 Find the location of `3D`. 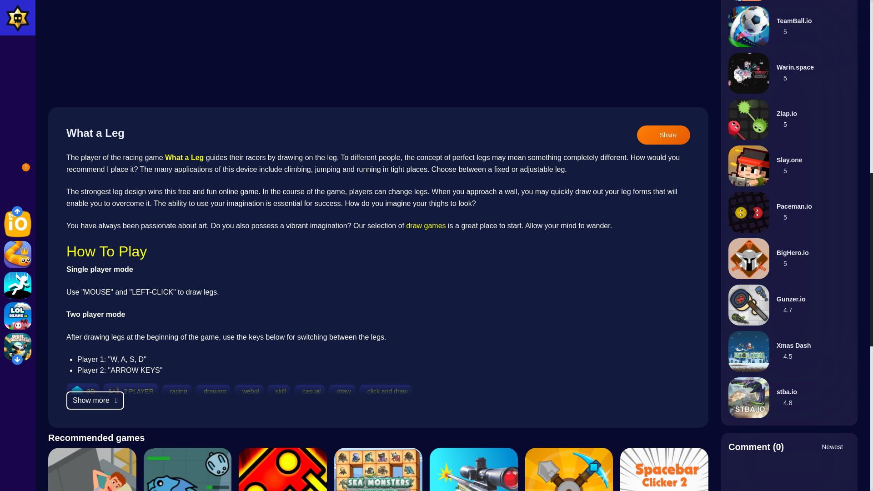

3D is located at coordinates (91, 391).